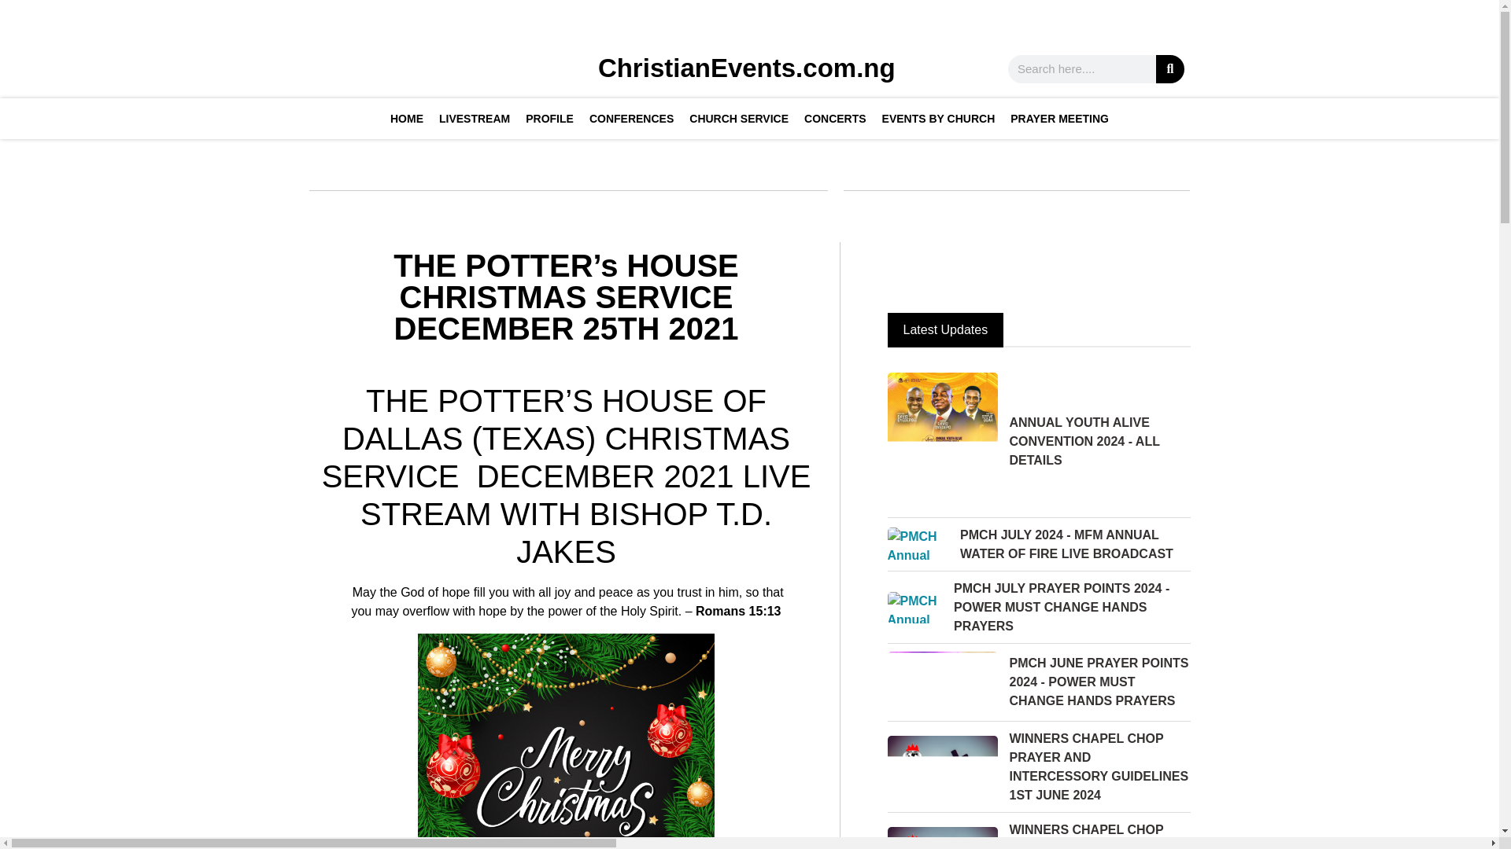 The image size is (1511, 849). I want to click on PROFILE, so click(549, 119).